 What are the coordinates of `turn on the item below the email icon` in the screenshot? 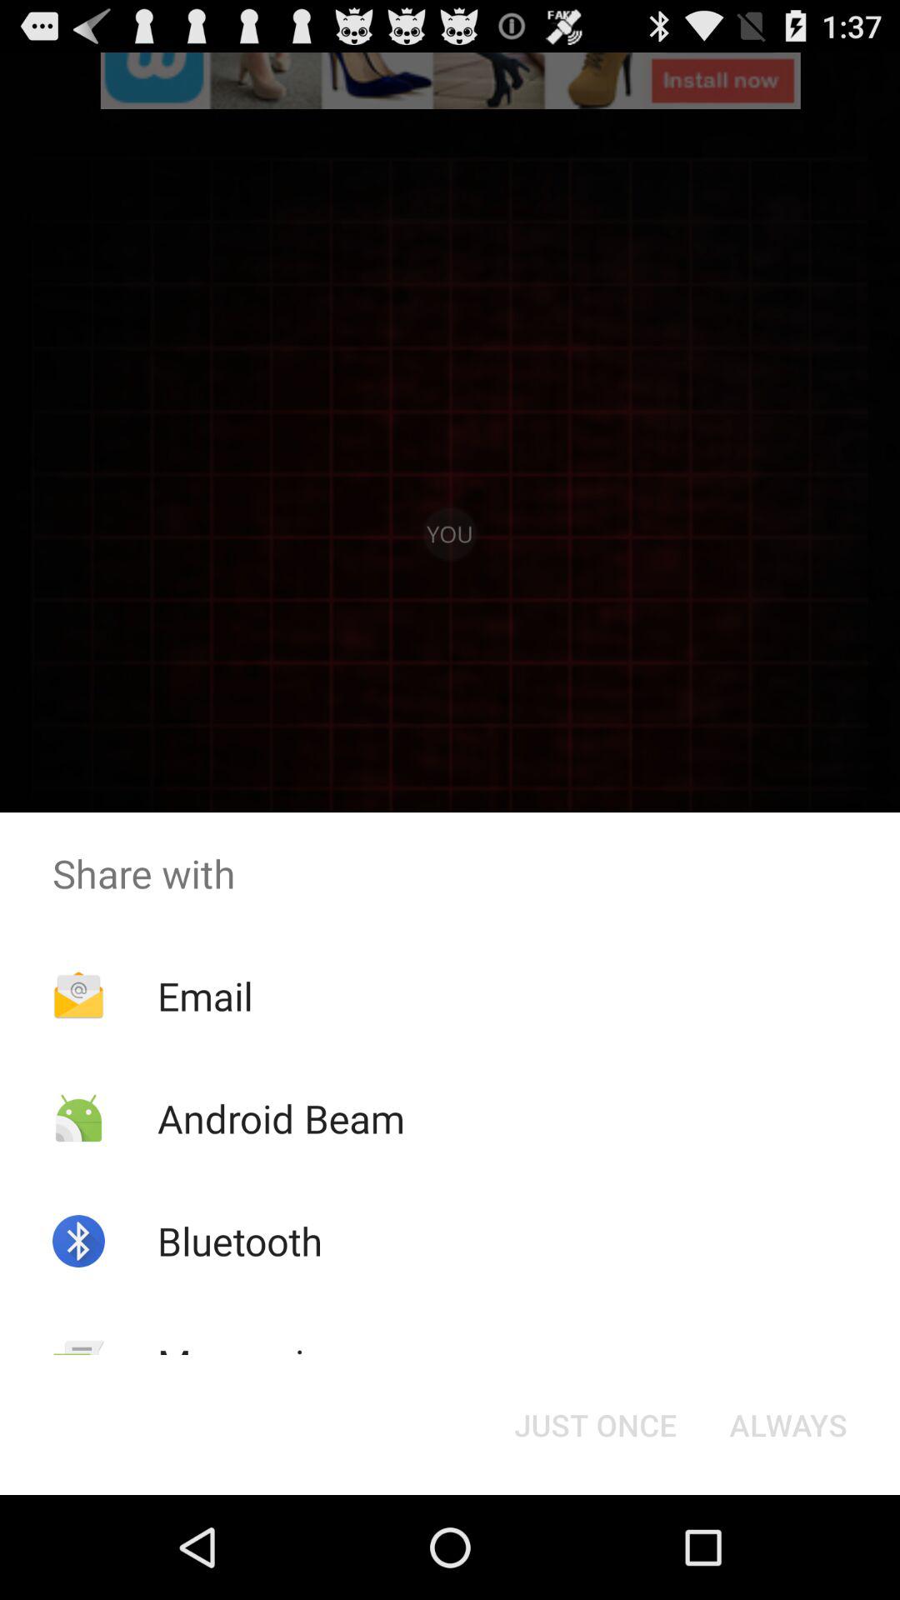 It's located at (280, 1118).